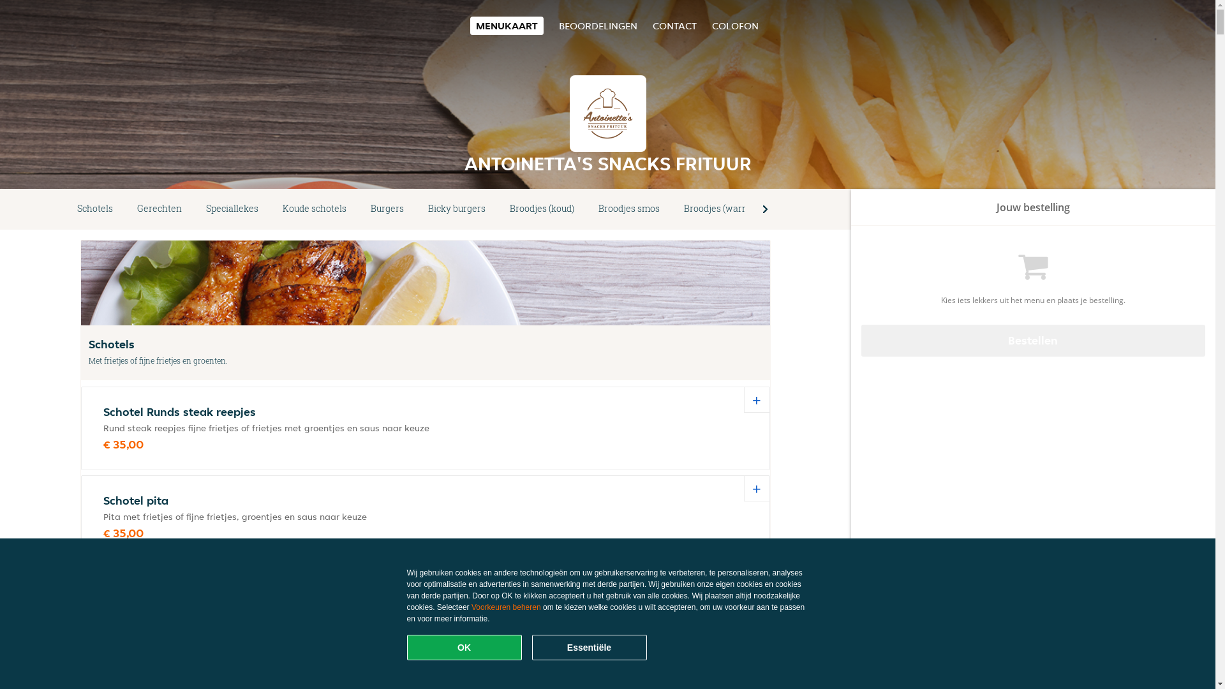 This screenshot has height=689, width=1225. Describe the element at coordinates (232, 209) in the screenshot. I see `Speciallekes` at that location.